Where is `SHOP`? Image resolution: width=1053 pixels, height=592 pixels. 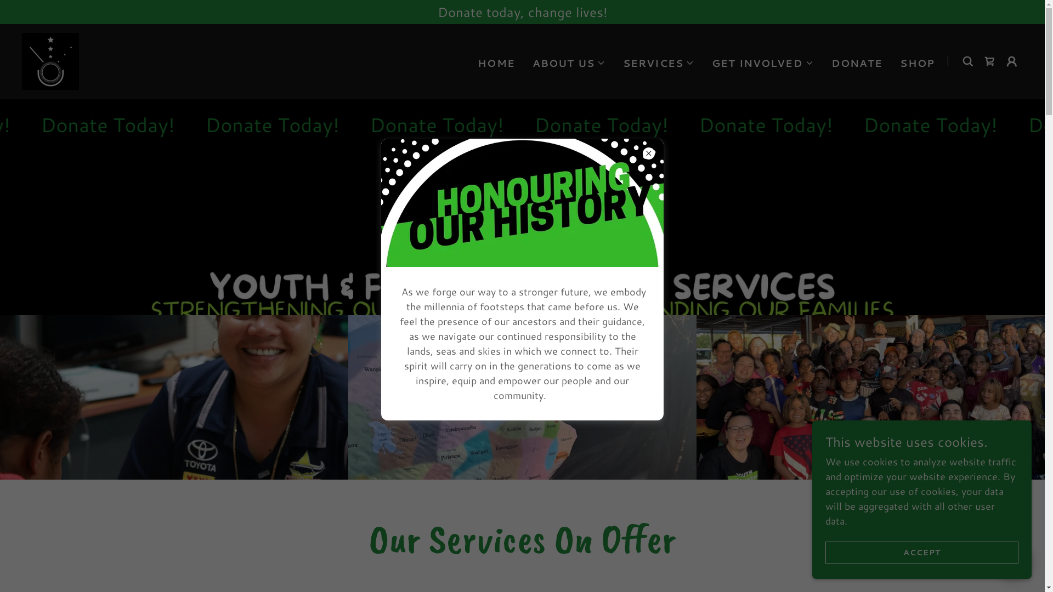 SHOP is located at coordinates (917, 62).